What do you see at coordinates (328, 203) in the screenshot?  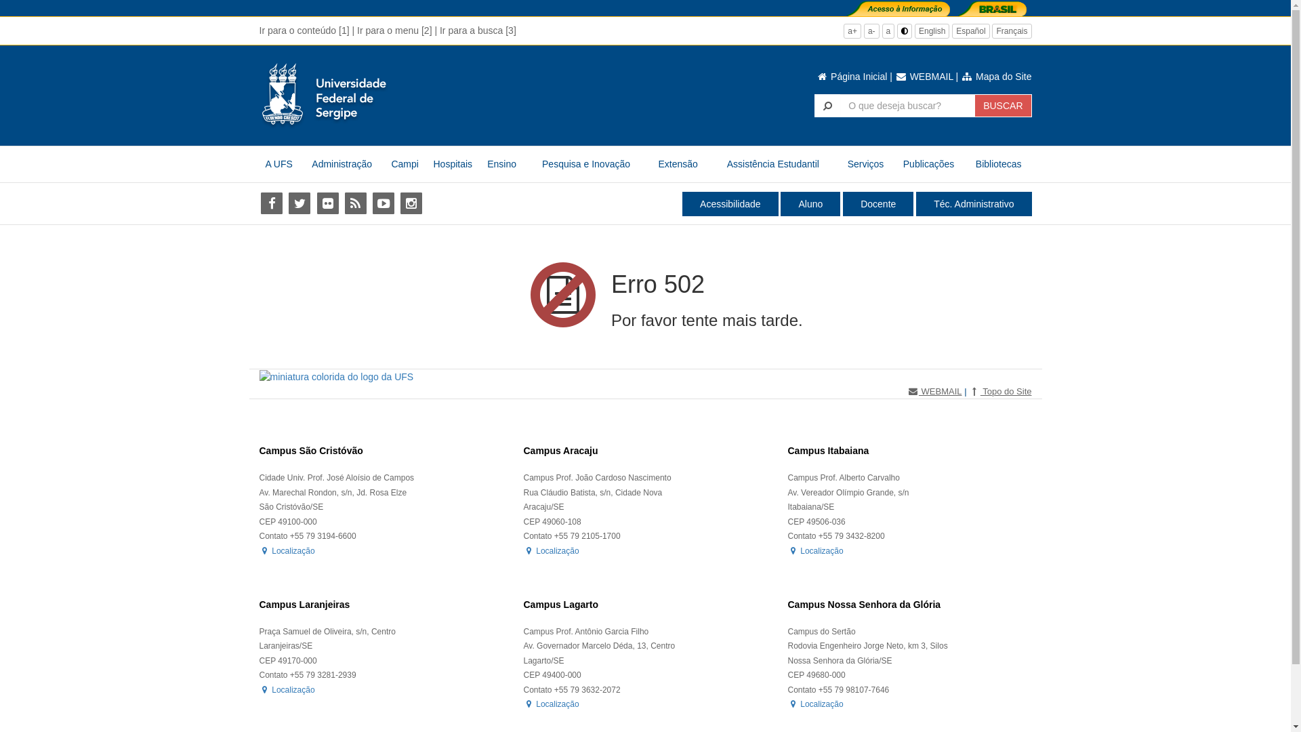 I see `Flickr` at bounding box center [328, 203].